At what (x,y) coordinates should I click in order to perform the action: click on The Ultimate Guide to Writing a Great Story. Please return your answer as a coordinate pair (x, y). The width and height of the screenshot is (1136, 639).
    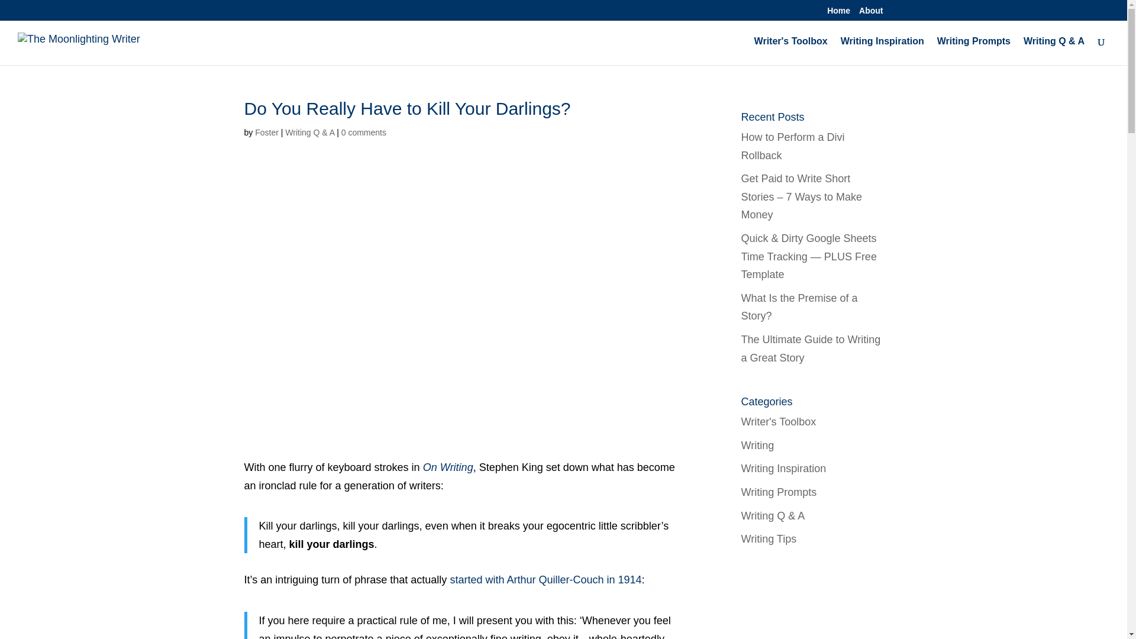
    Looking at the image, I should click on (811, 348).